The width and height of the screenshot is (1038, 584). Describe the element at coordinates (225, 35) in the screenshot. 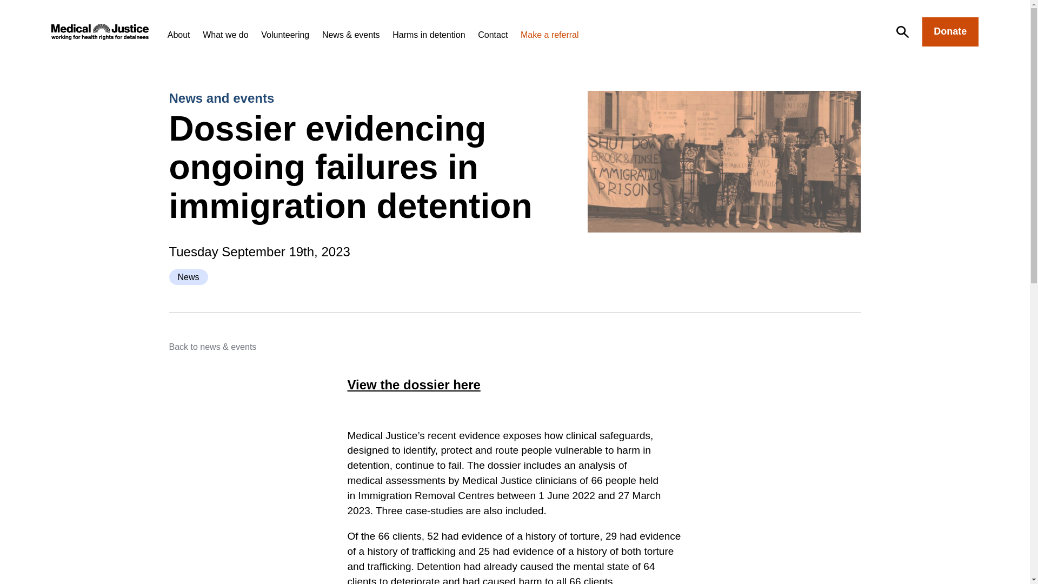

I see `What we do` at that location.